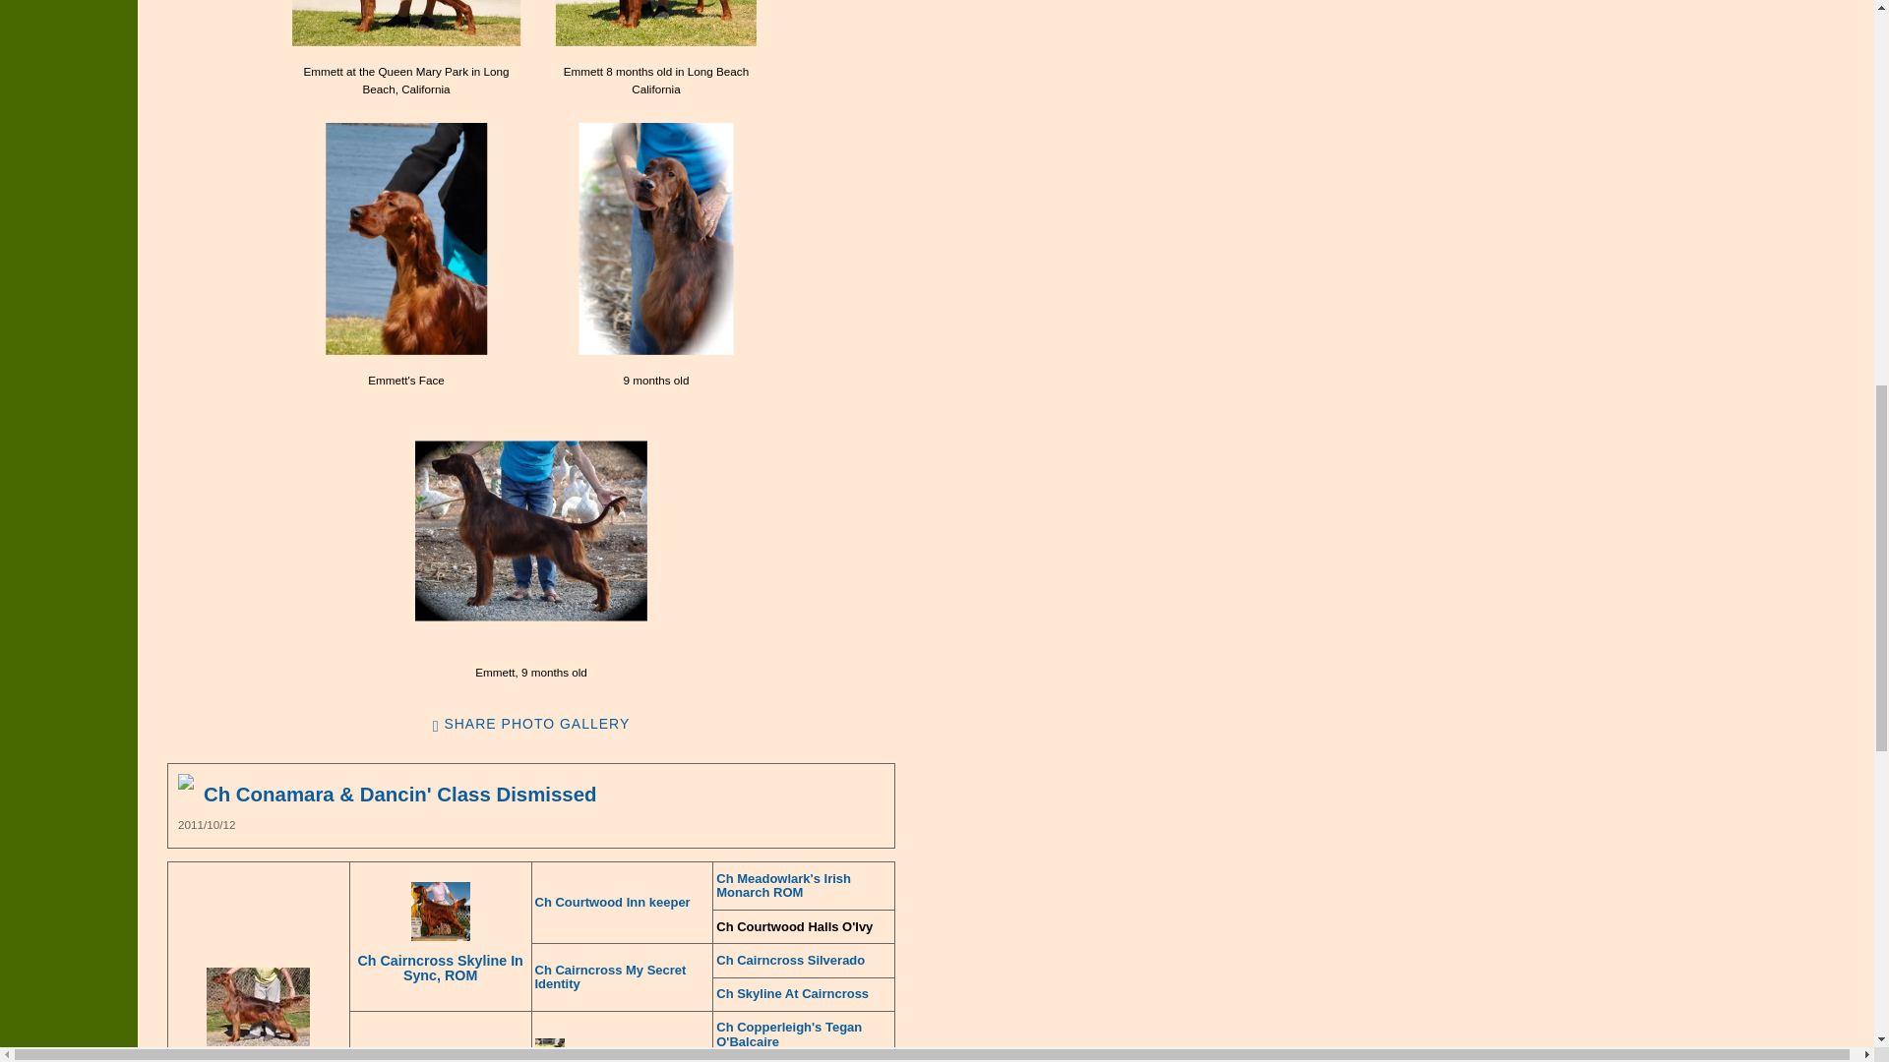 The image size is (1889, 1062). What do you see at coordinates (622, 903) in the screenshot?
I see `Ch Courtwood Inn keeper` at bounding box center [622, 903].